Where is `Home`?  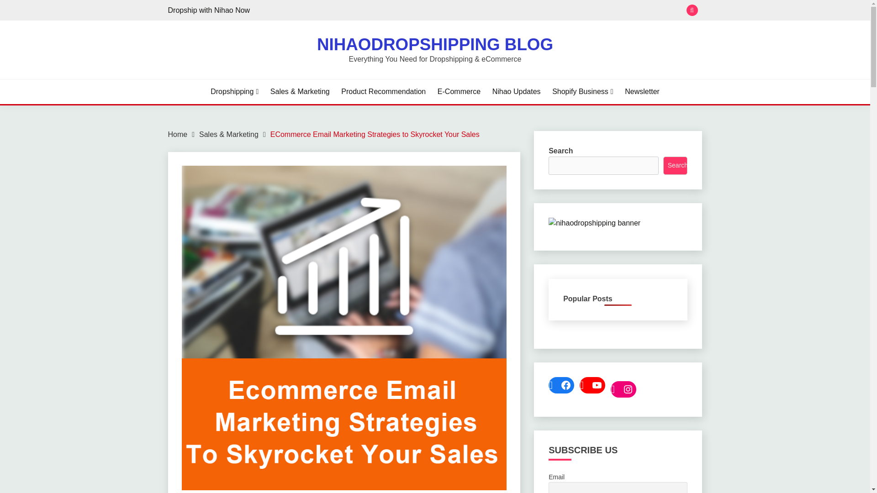
Home is located at coordinates (178, 134).